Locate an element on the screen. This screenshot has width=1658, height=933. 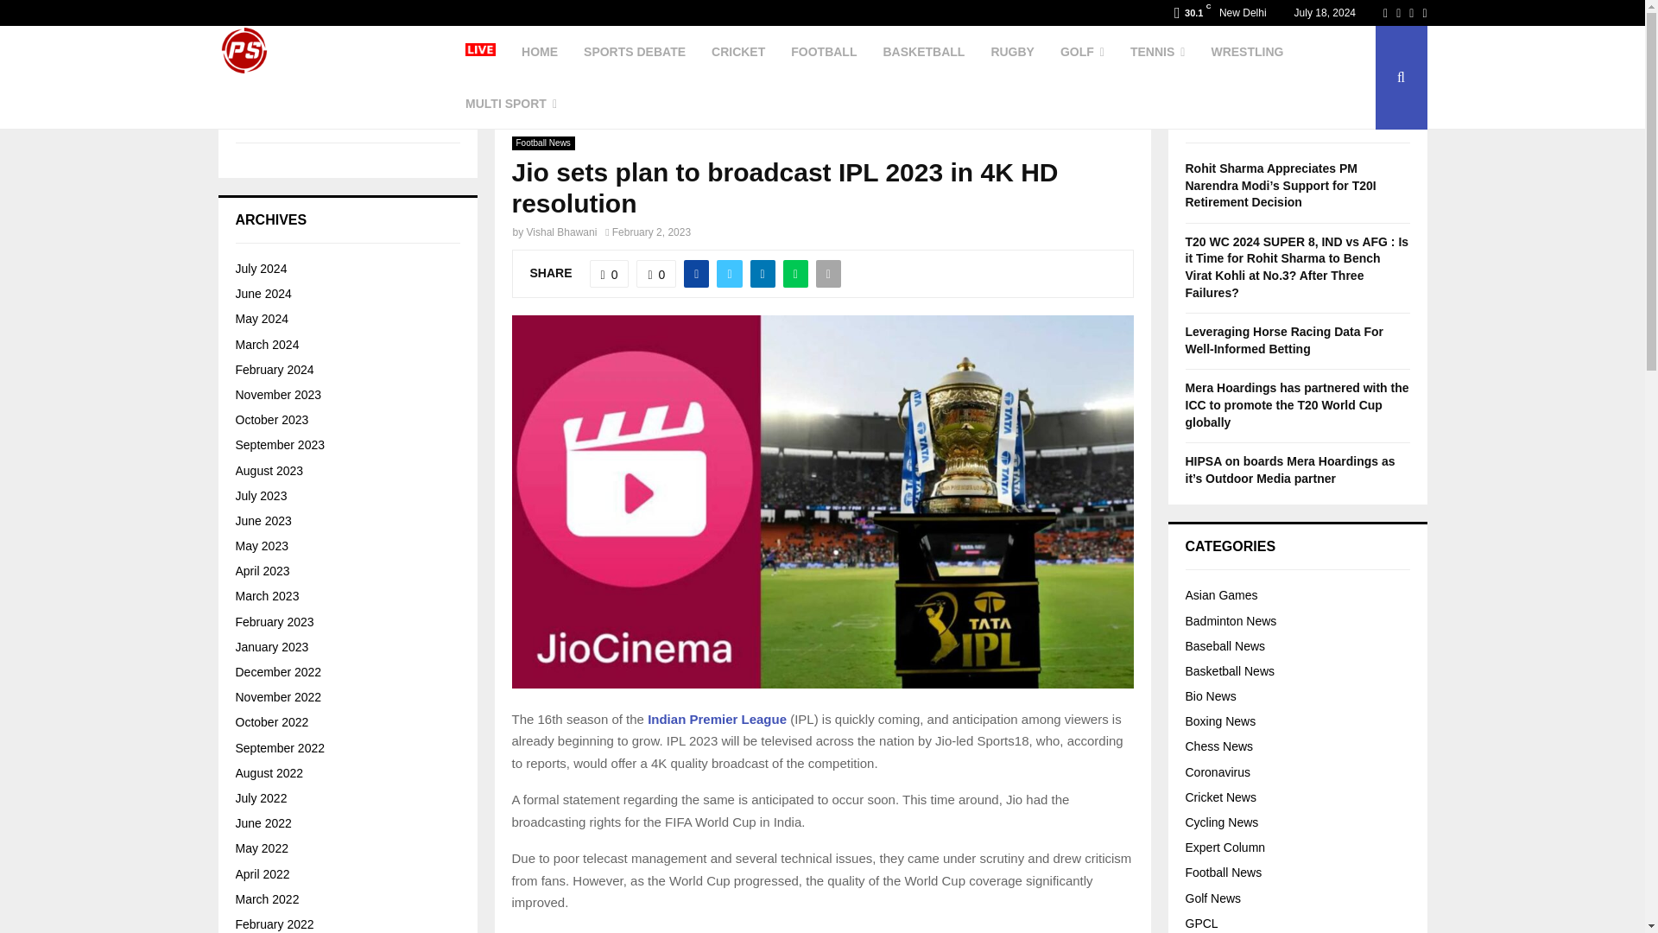
FOOTBALL is located at coordinates (824, 52).